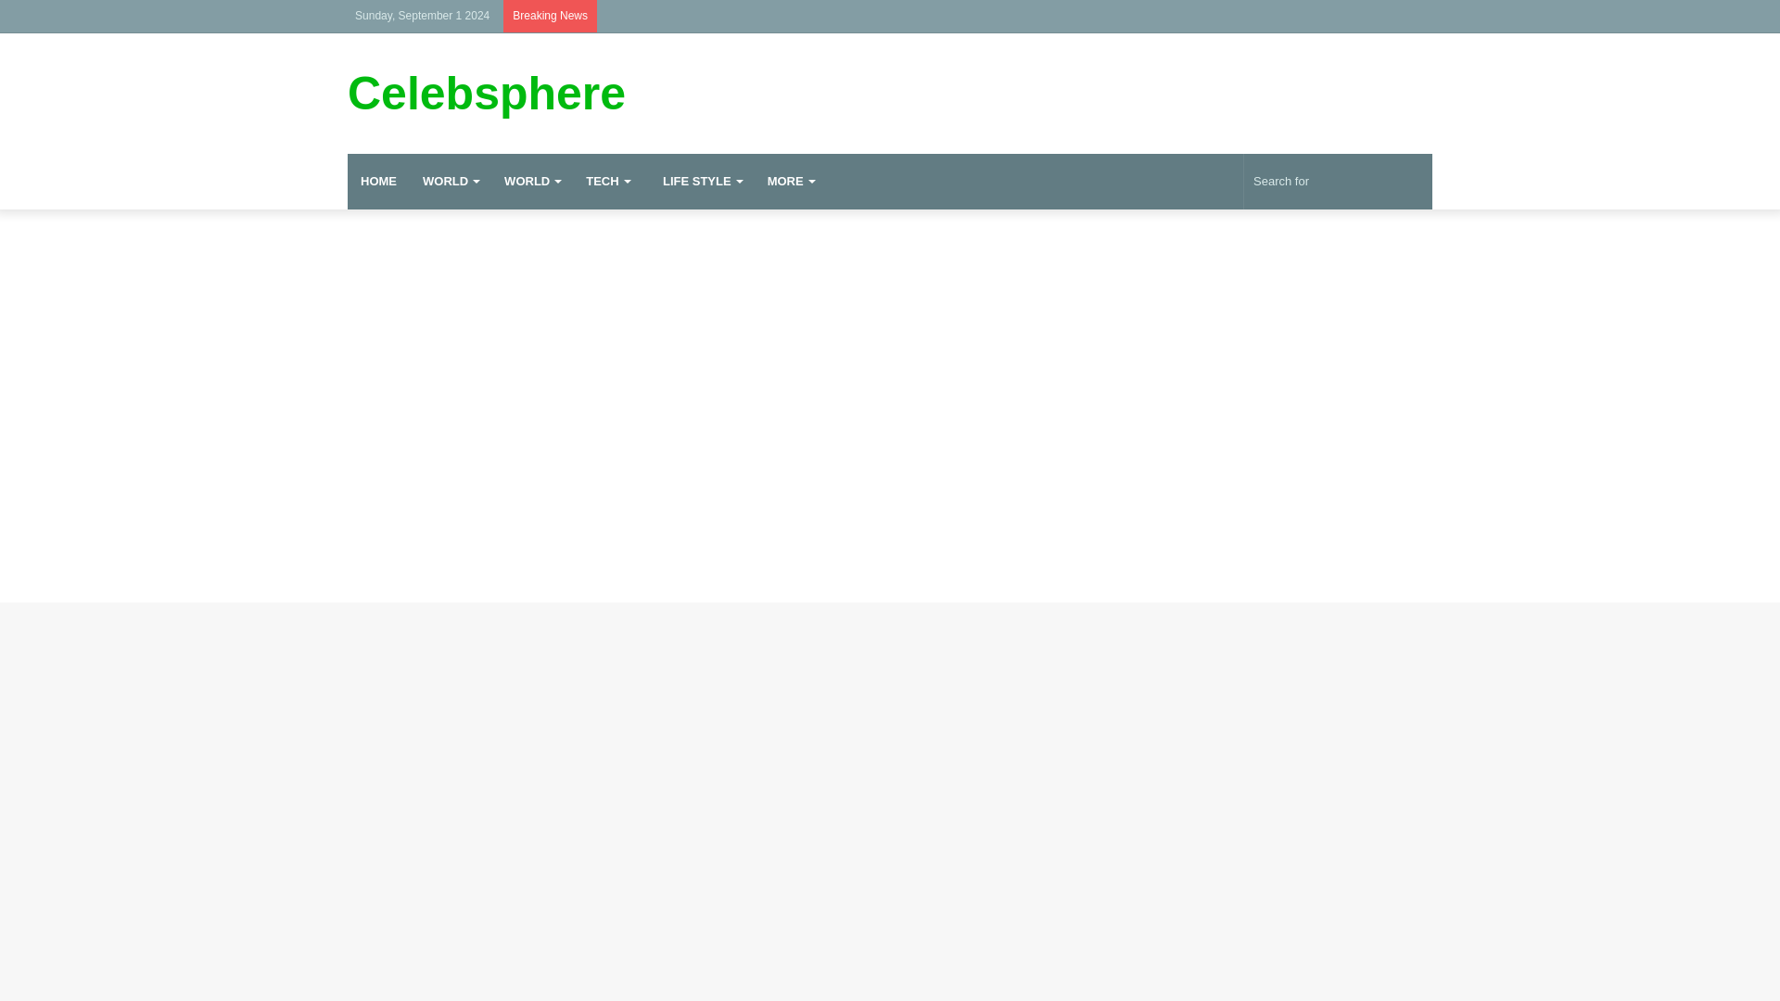  What do you see at coordinates (699, 182) in the screenshot?
I see `LIFE STYLE` at bounding box center [699, 182].